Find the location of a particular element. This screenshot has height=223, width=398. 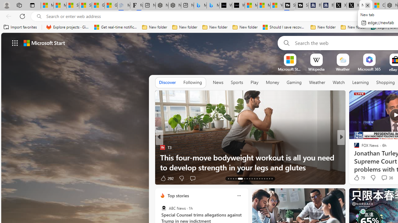

Gaming is located at coordinates (294, 83).